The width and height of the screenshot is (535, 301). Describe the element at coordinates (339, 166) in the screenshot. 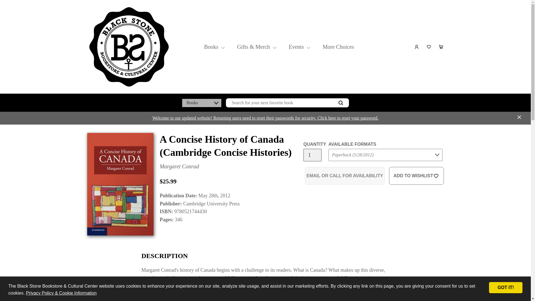

I see `Submit` at that location.